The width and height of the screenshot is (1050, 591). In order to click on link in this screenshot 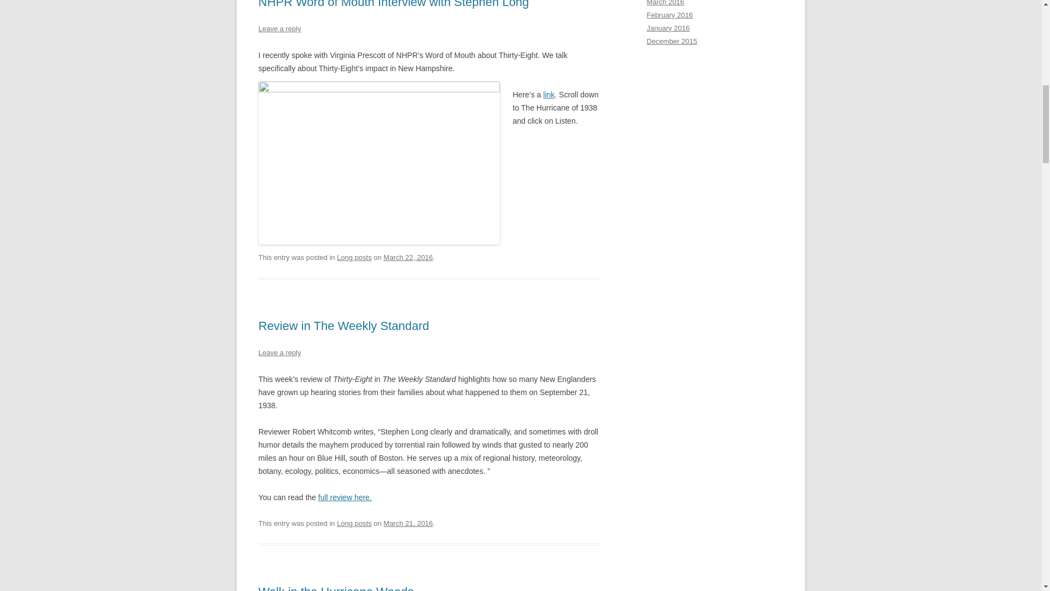, I will do `click(548, 95)`.